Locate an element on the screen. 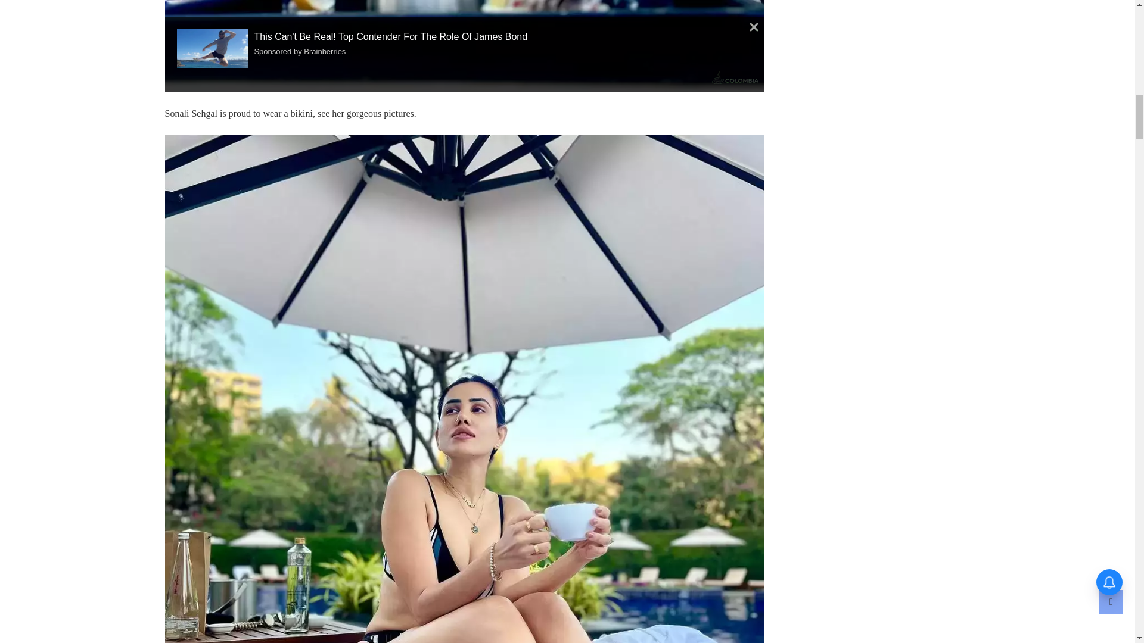 The height and width of the screenshot is (643, 1144). This Can't Be Real! Top Contender For The Role Of James Bond is located at coordinates (216, 48).